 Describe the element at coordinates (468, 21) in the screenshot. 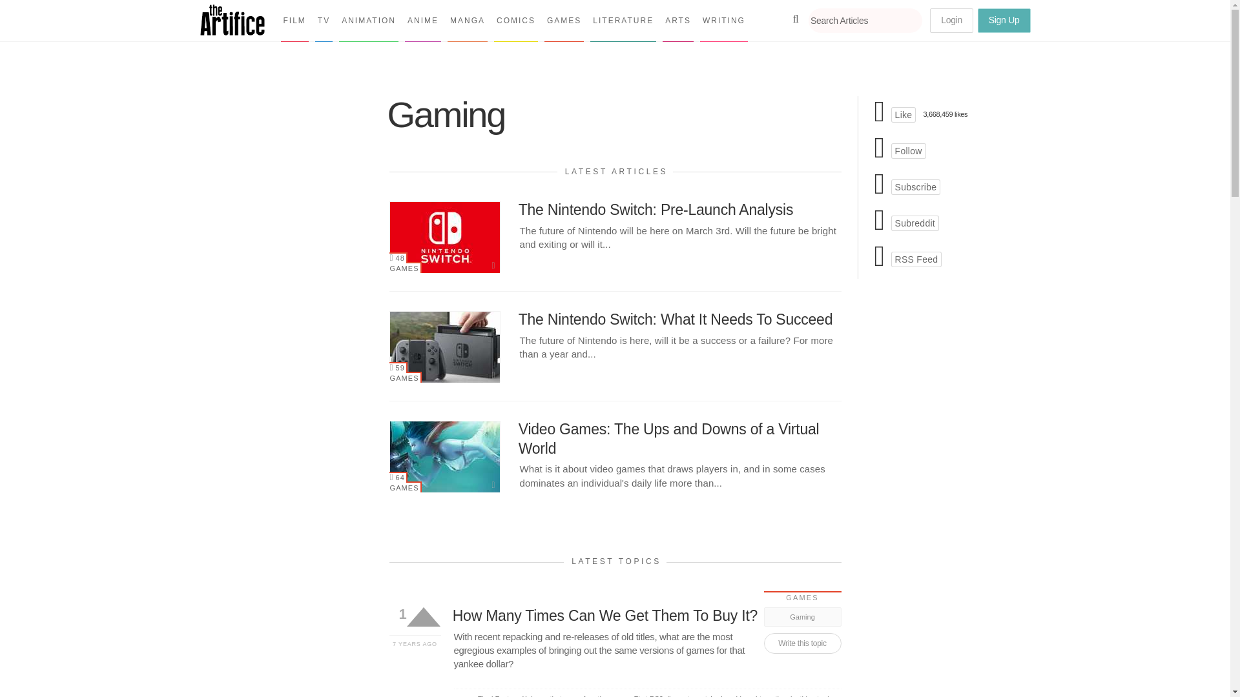

I see `MANGA` at that location.